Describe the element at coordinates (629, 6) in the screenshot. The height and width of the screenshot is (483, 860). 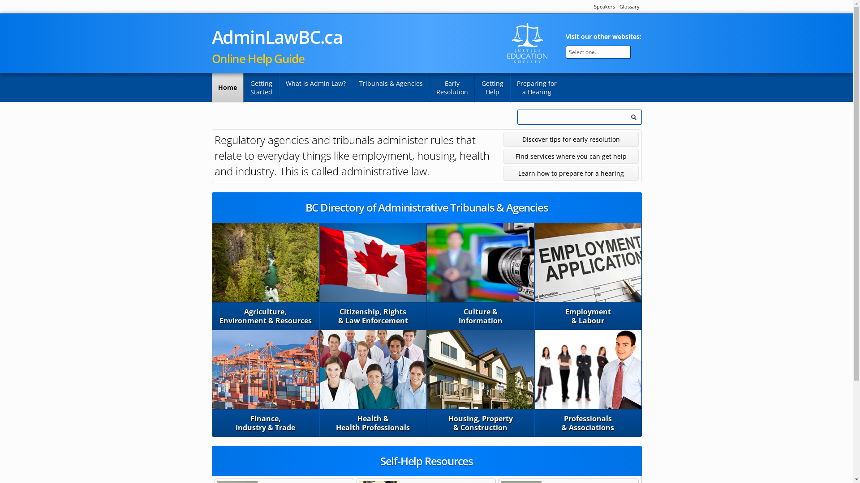
I see `Glossary` at that location.